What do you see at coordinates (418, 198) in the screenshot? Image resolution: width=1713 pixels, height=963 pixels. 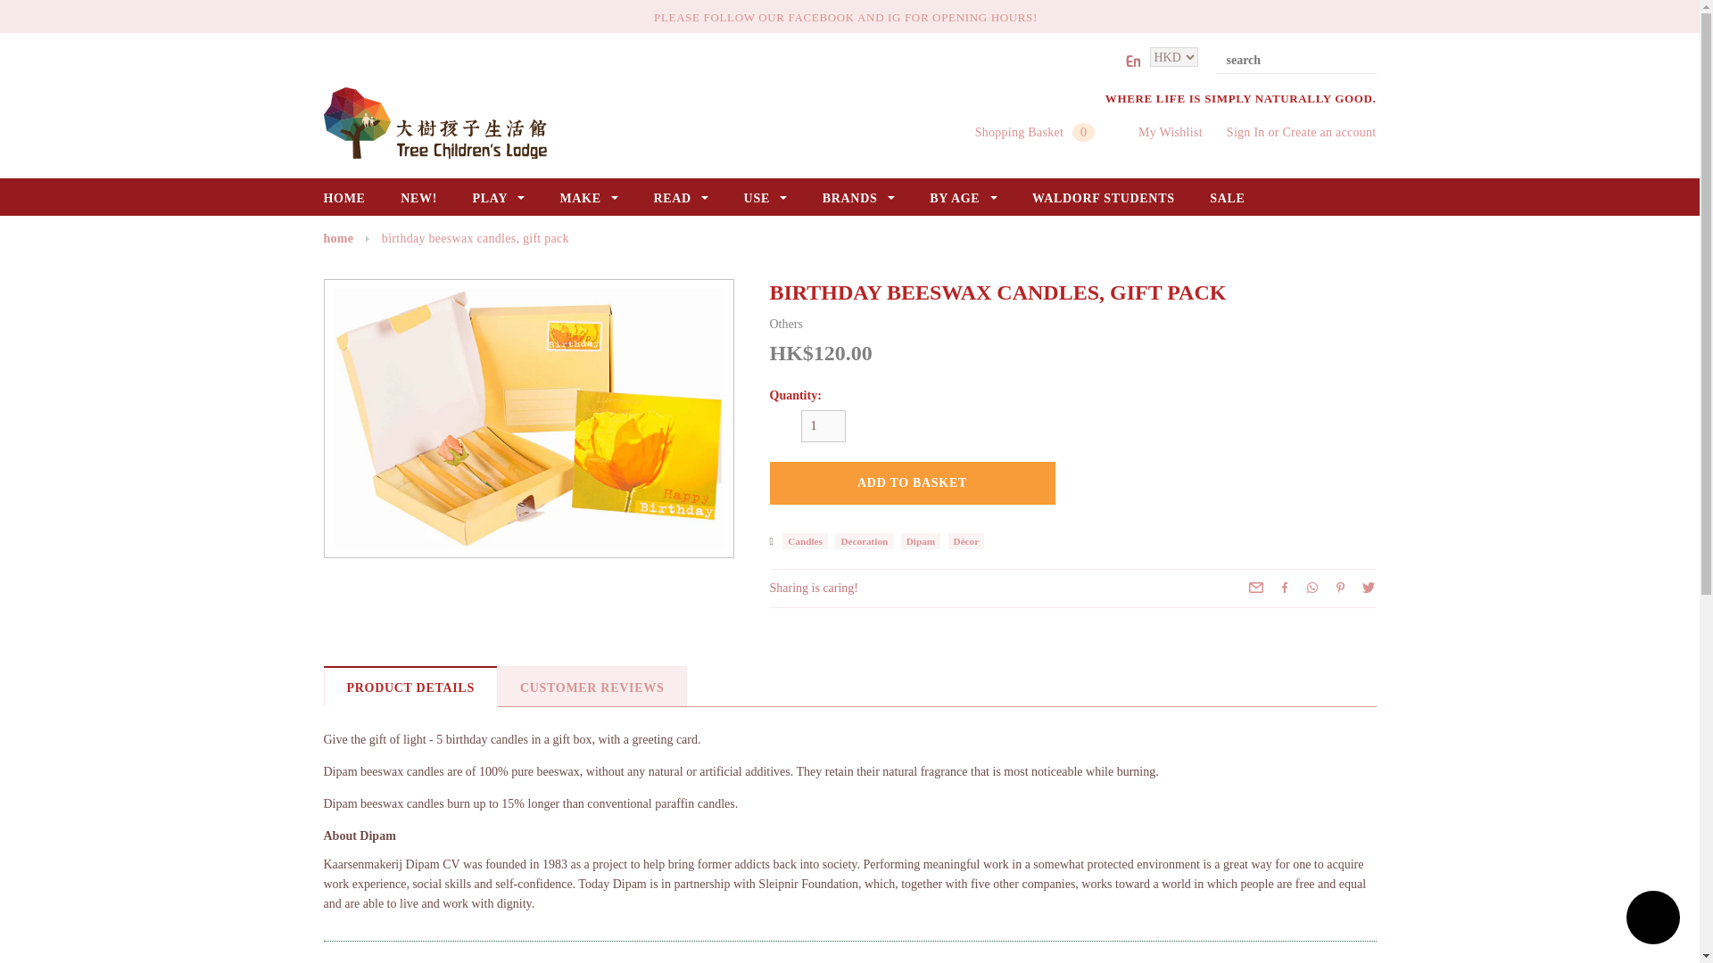 I see `NEW!` at bounding box center [418, 198].